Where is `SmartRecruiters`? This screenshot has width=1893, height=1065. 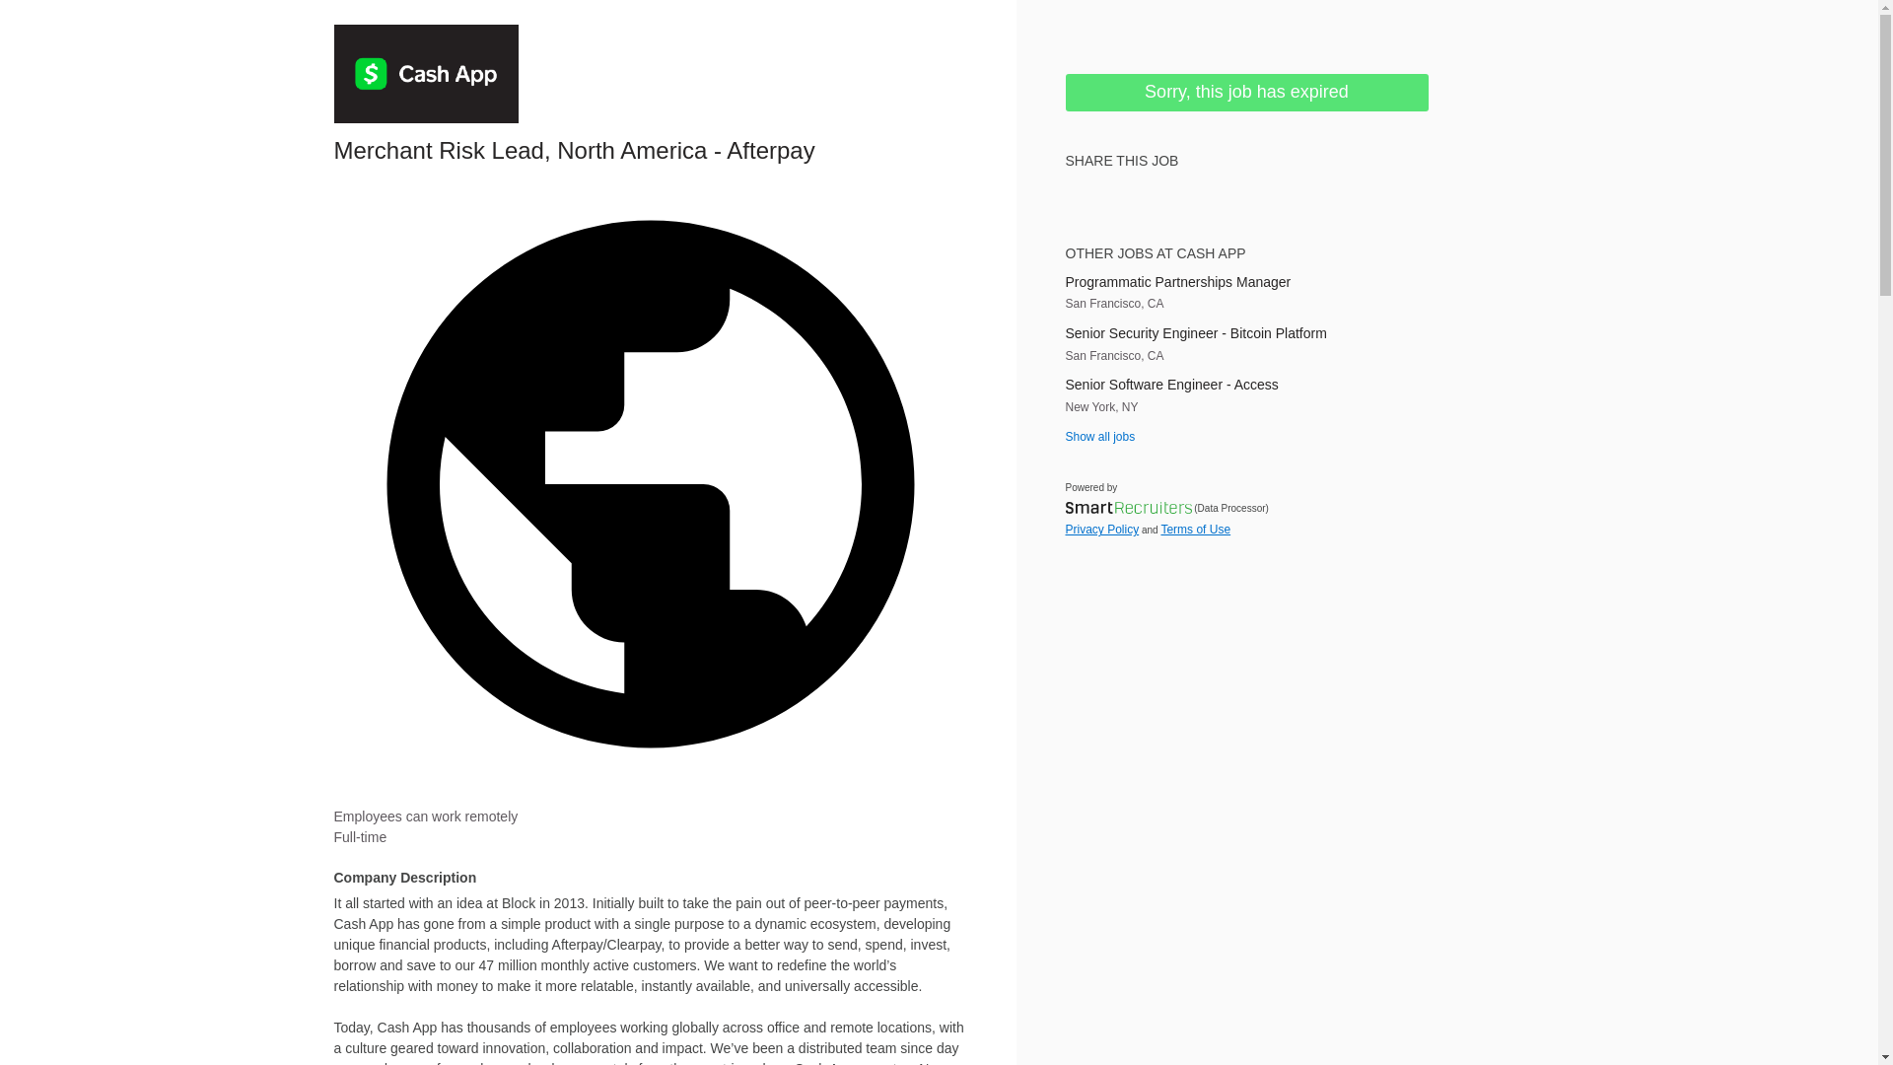
SmartRecruiters is located at coordinates (1127, 507).